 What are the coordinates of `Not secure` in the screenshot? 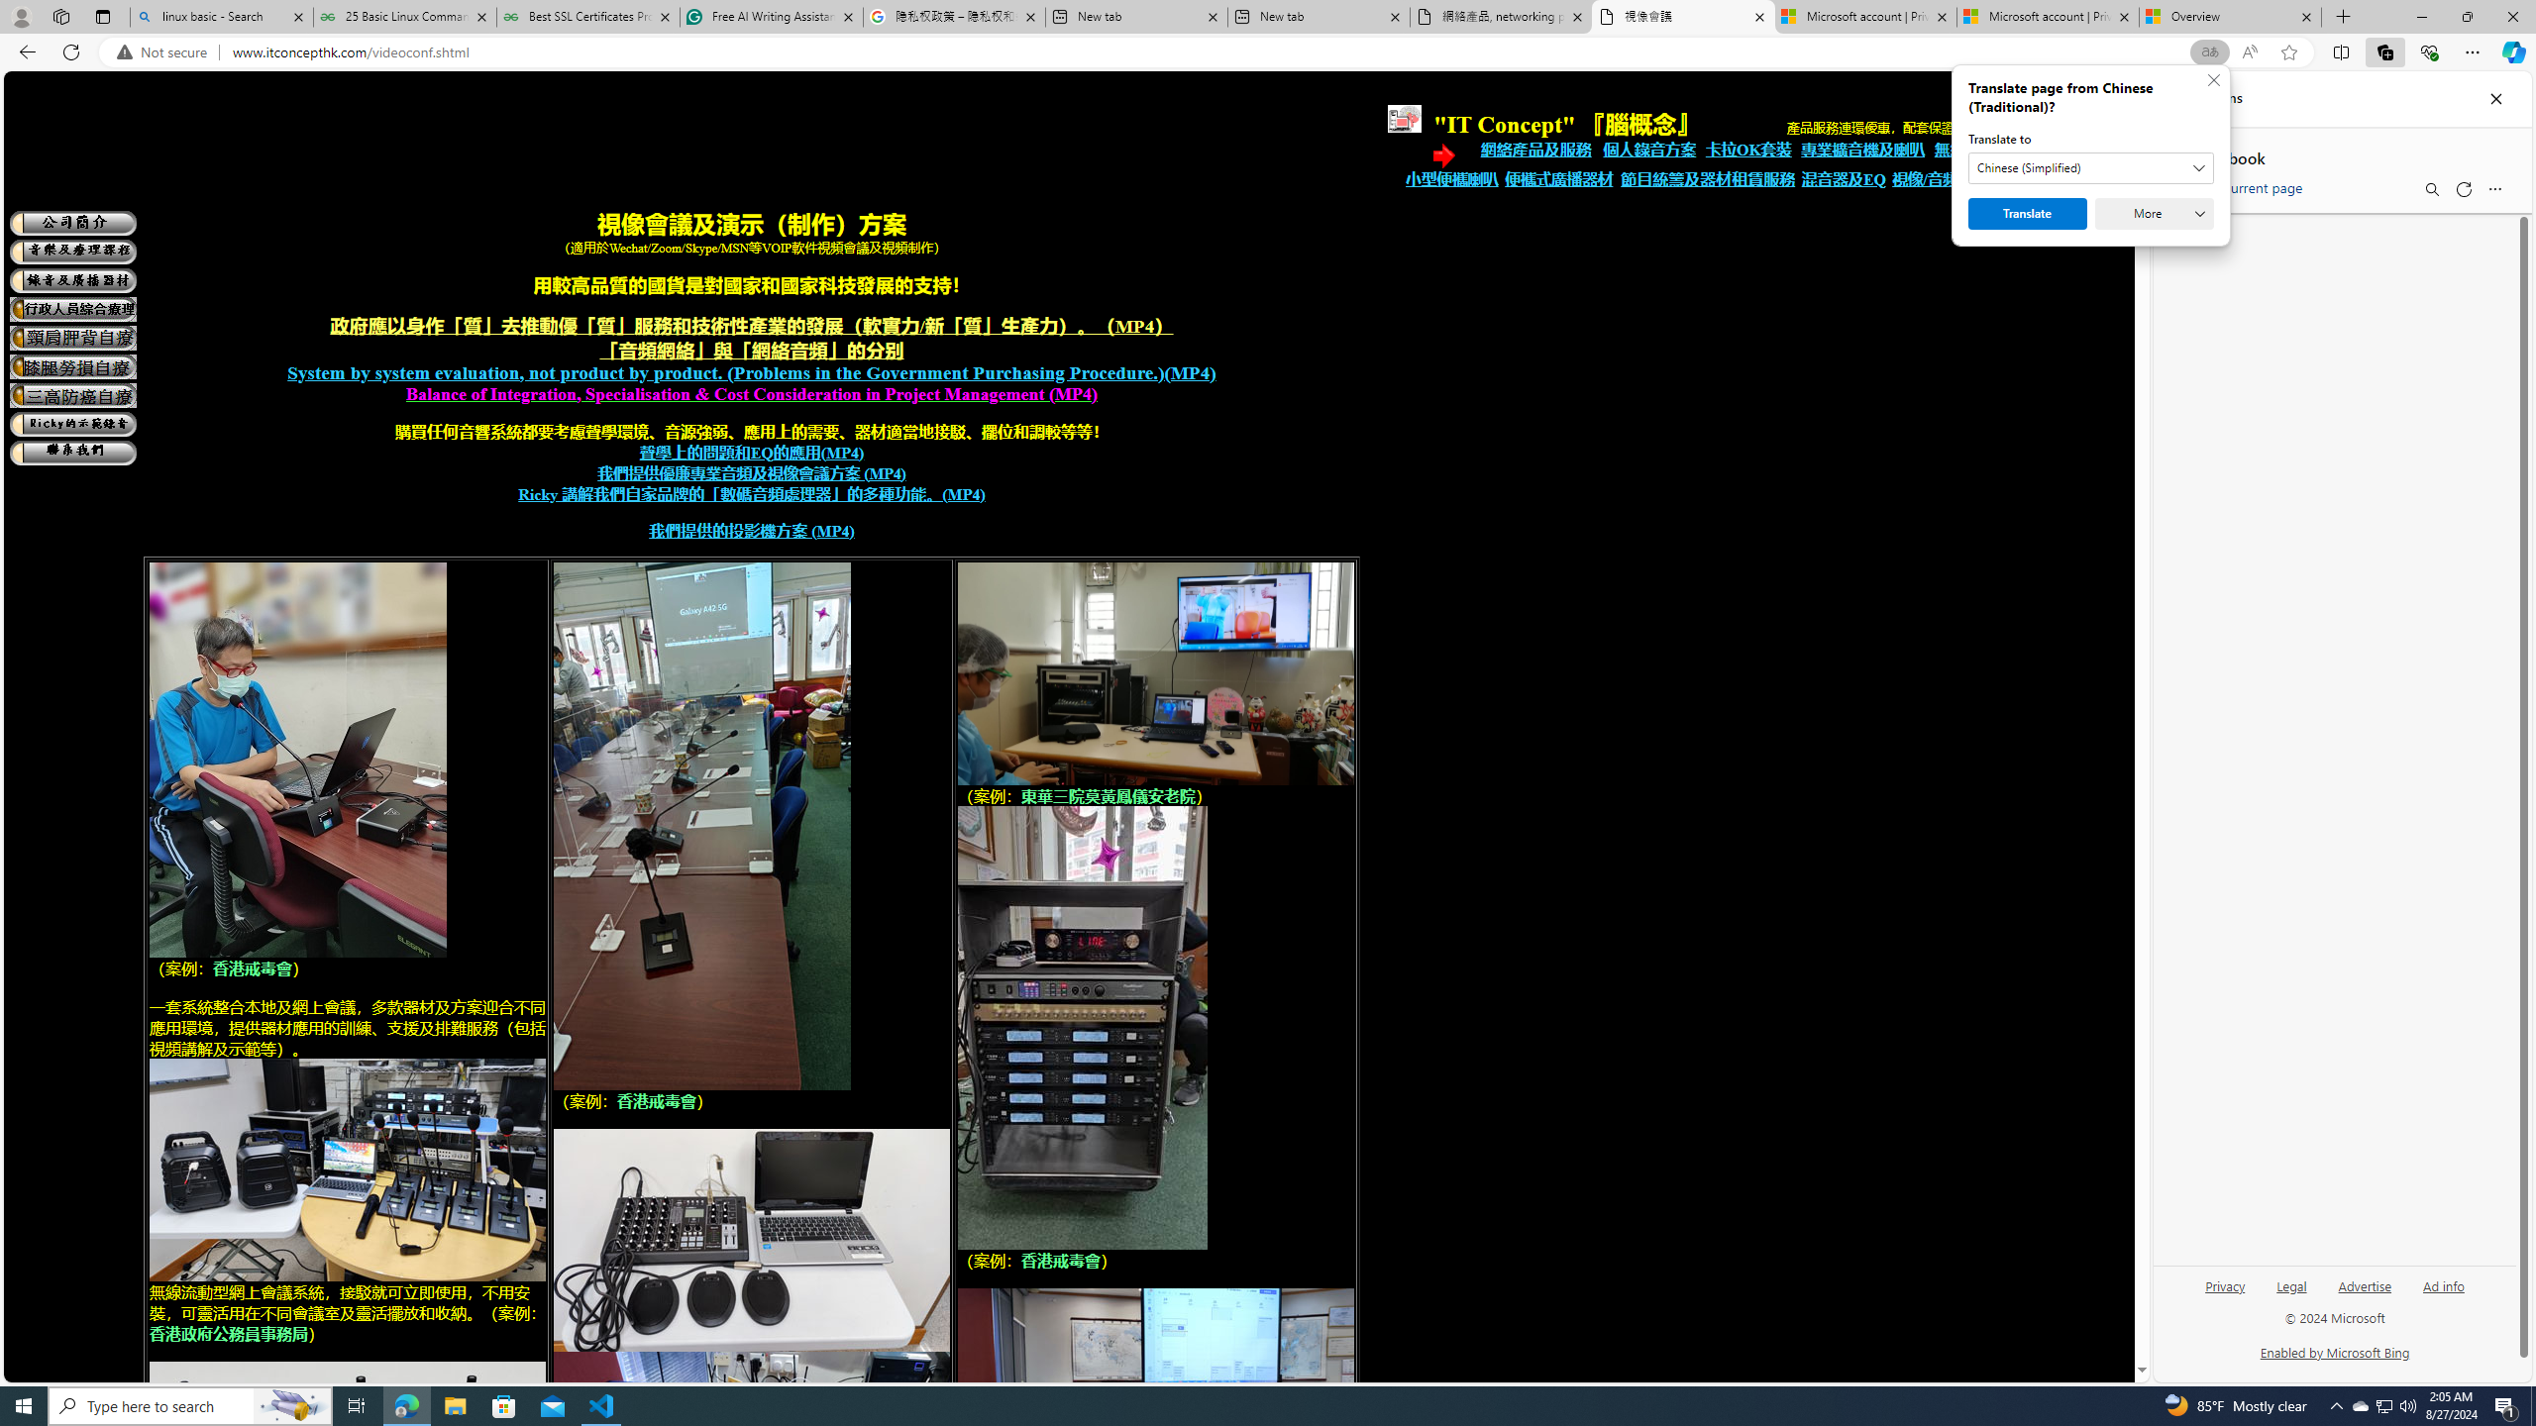 It's located at (166, 52).